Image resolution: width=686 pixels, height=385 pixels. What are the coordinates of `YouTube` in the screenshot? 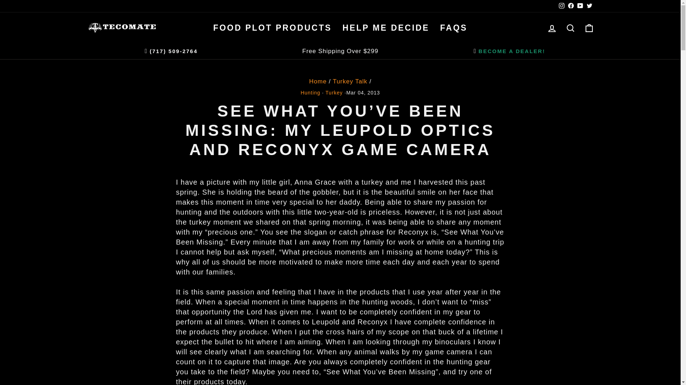 It's located at (580, 6).